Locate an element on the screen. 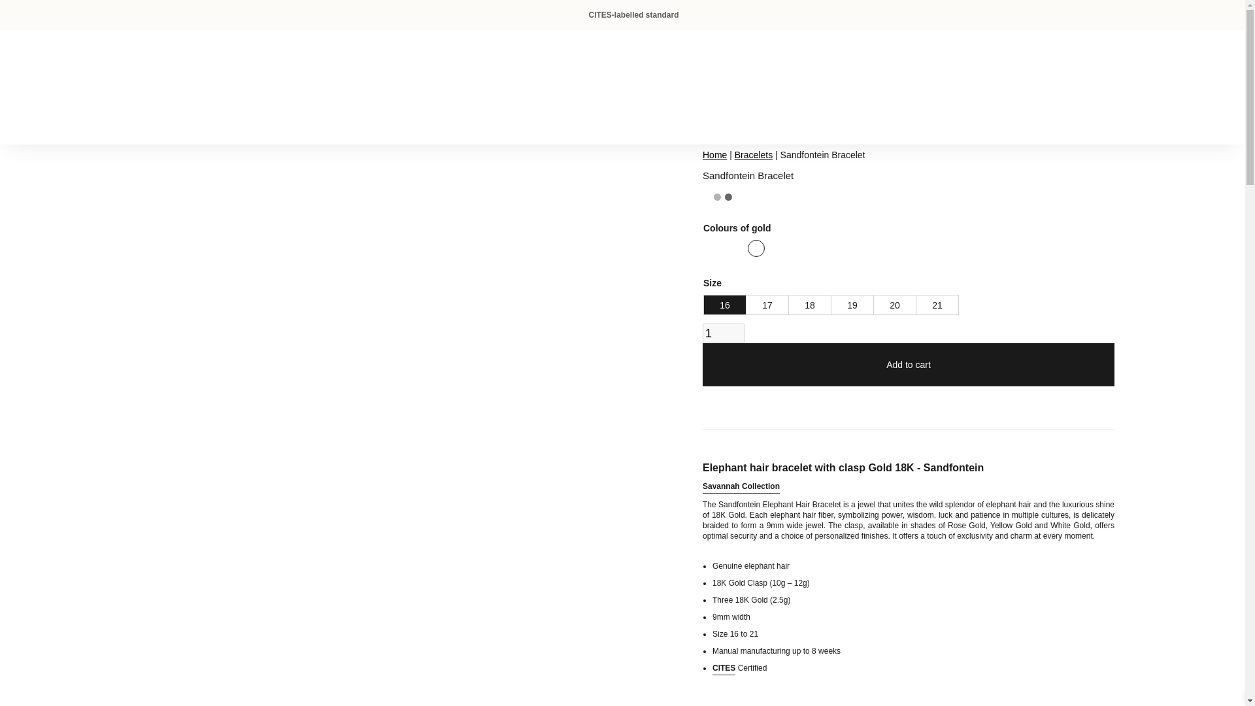 The width and height of the screenshot is (1255, 706). 20 is located at coordinates (894, 305).